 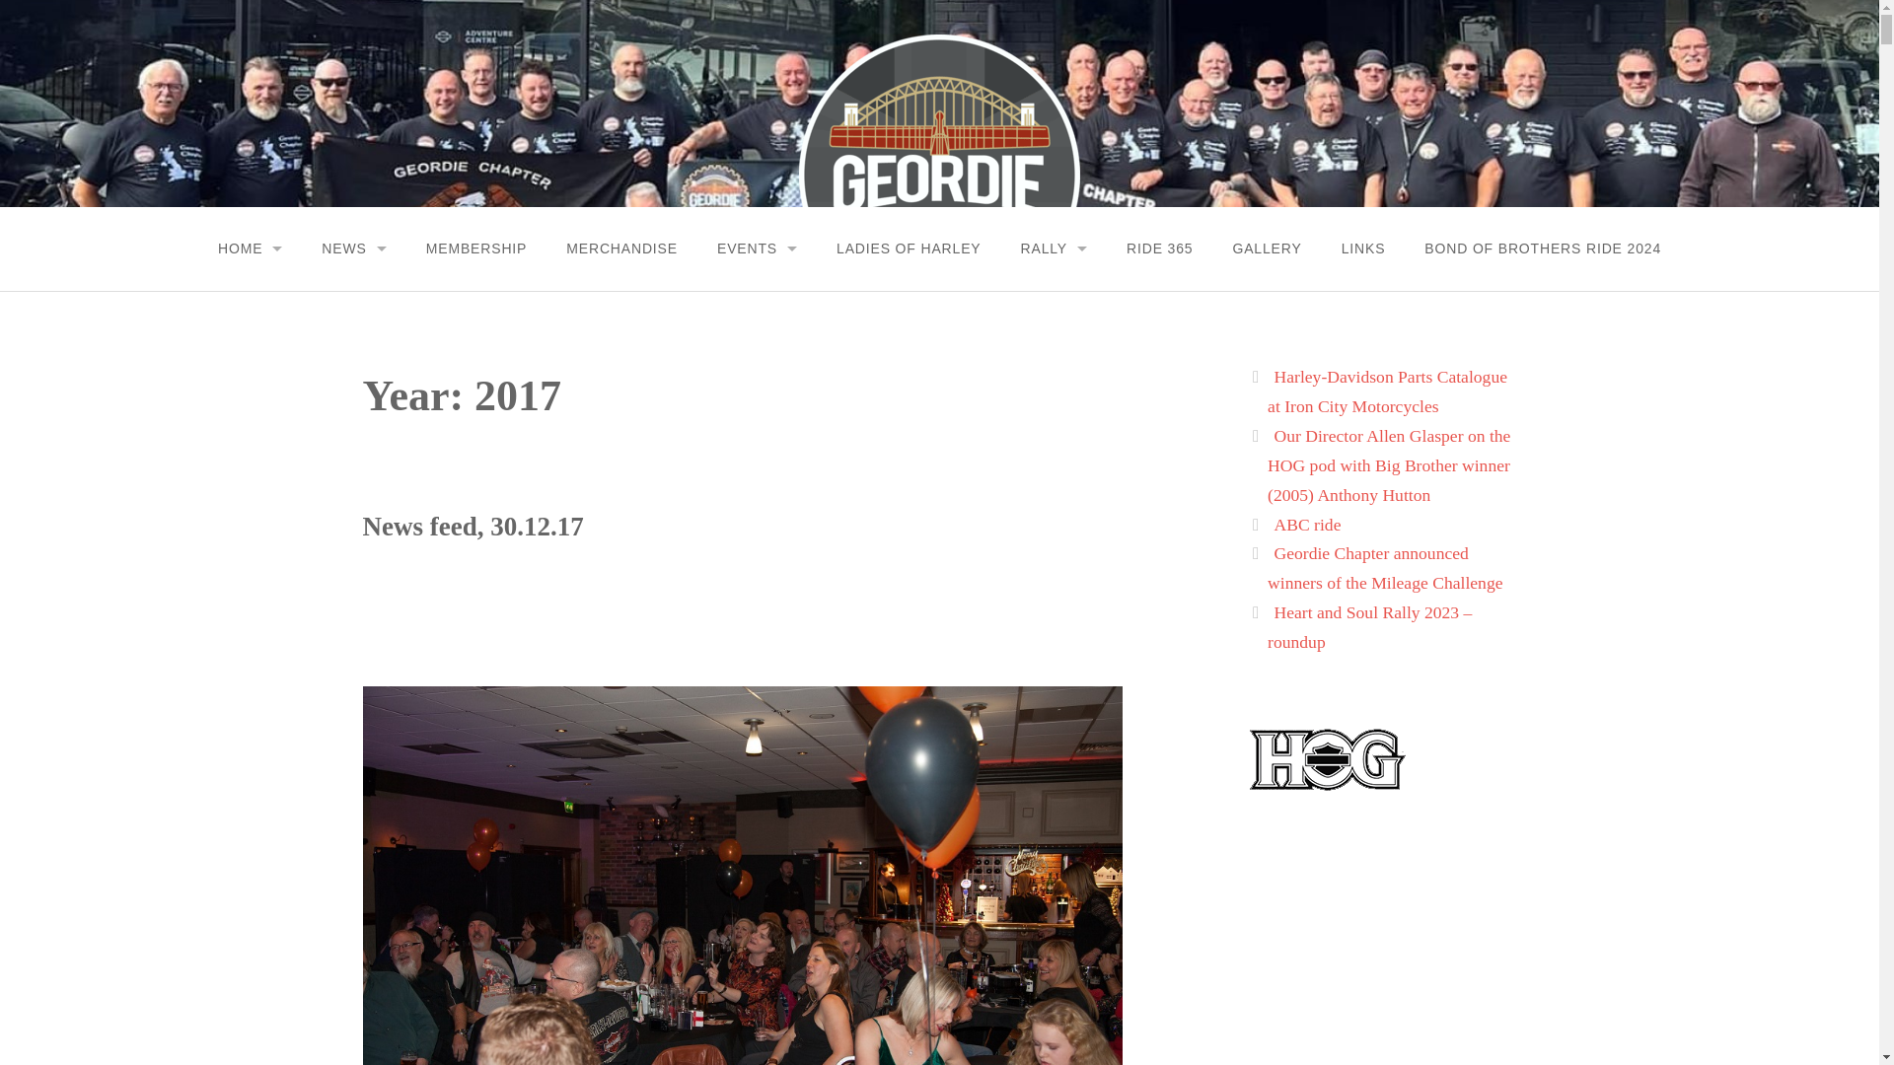 I want to click on COMMITTEE, so click(x=250, y=337).